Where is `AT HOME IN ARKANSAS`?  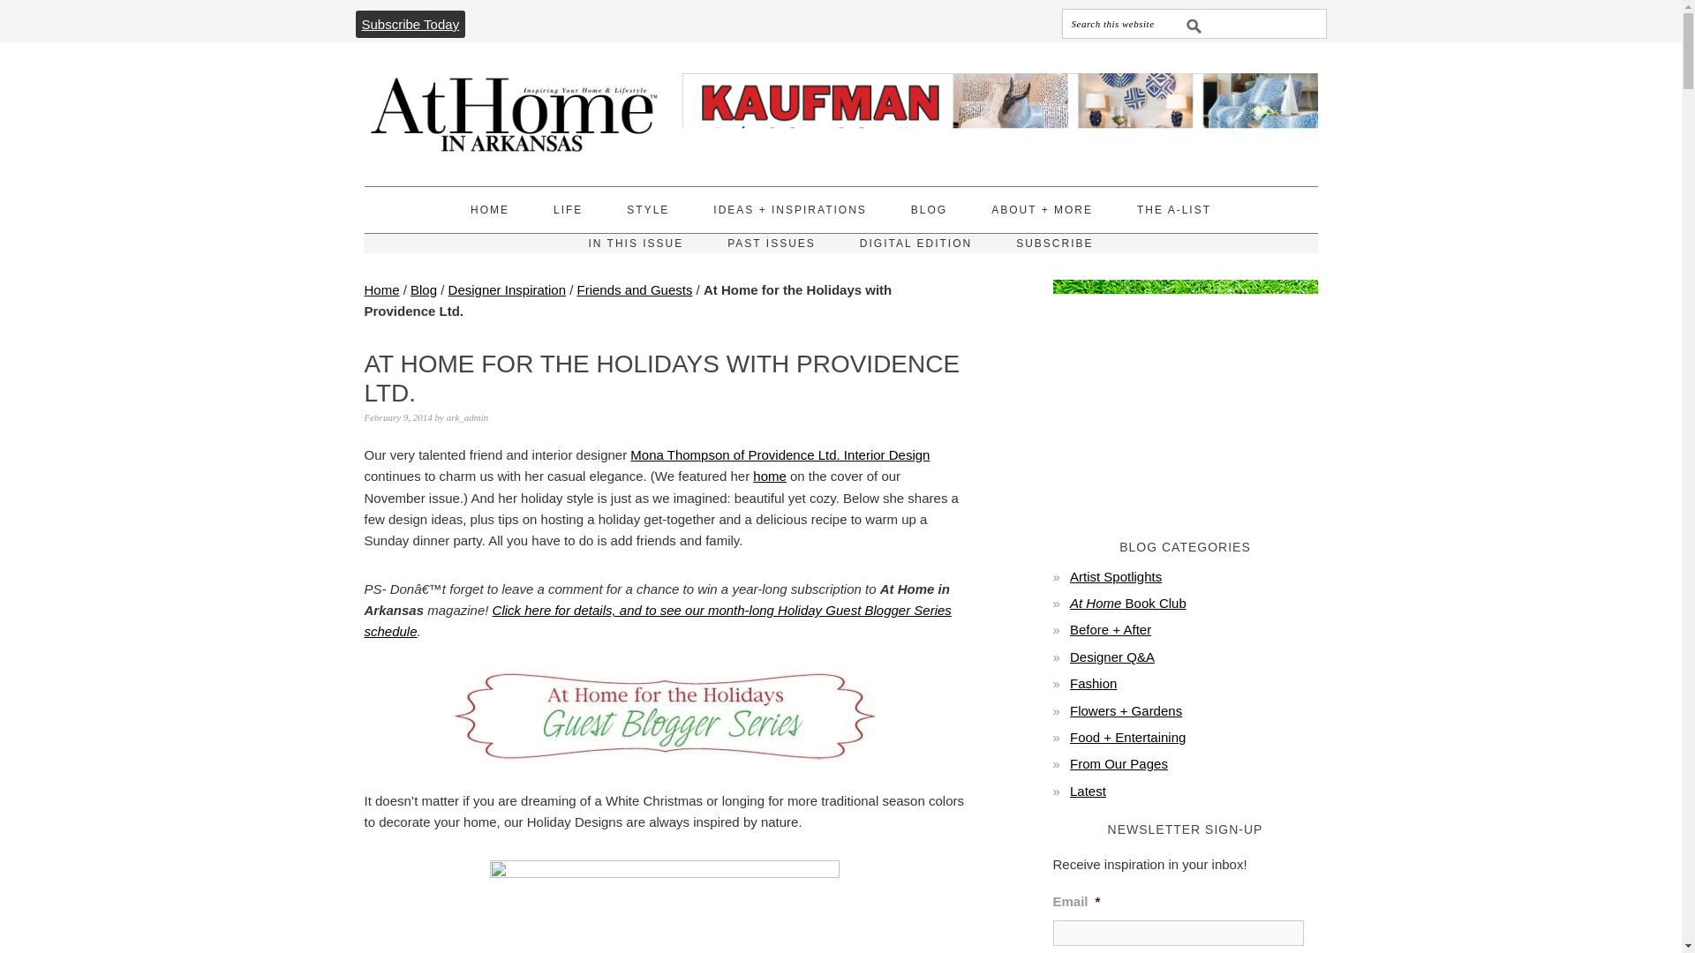 AT HOME IN ARKANSAS is located at coordinates (514, 106).